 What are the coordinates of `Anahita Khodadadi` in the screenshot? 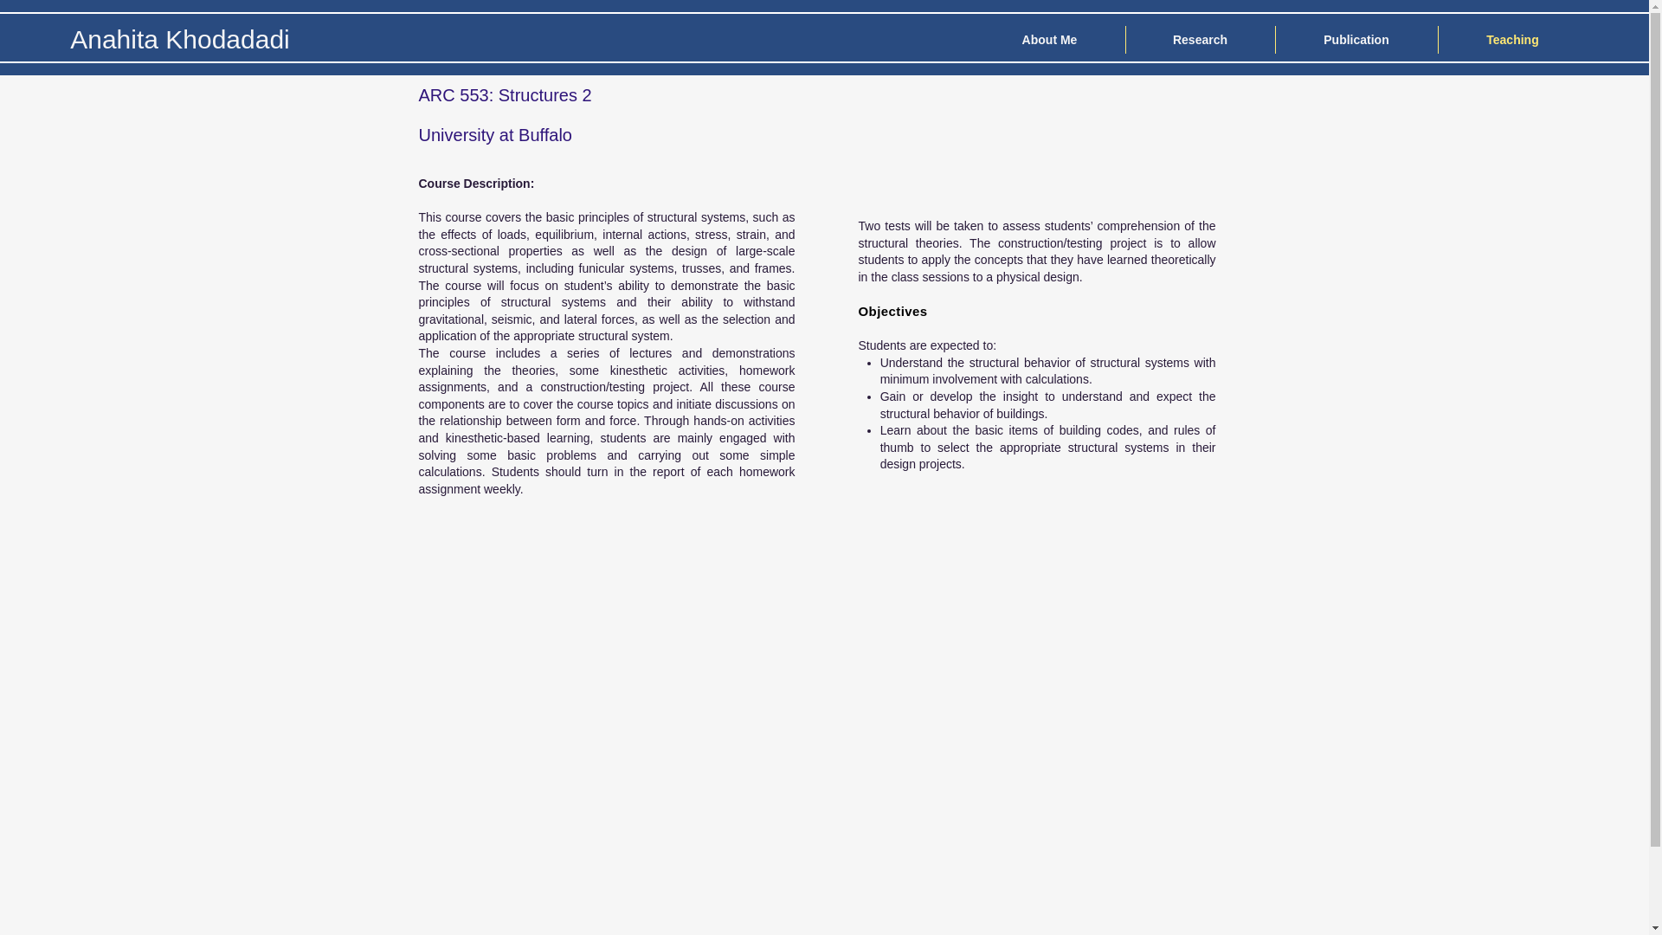 It's located at (180, 39).